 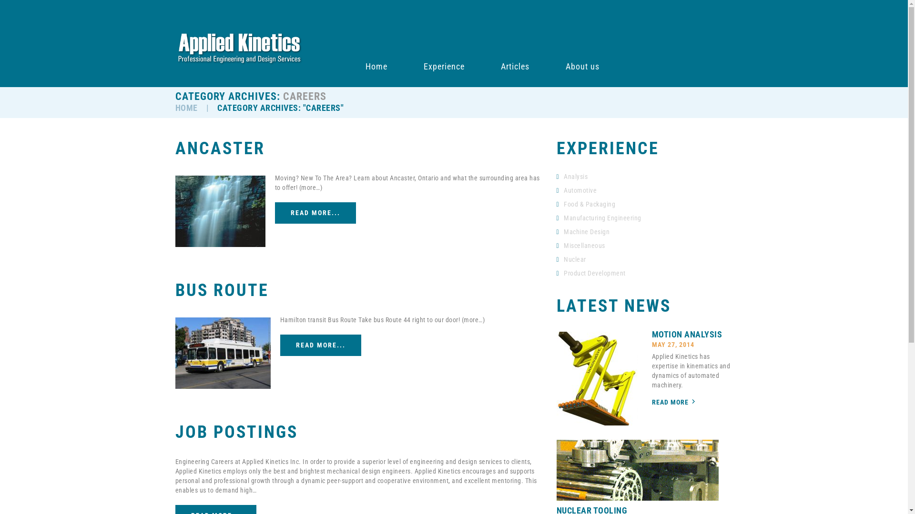 I want to click on Articles, so click(x=515, y=67).